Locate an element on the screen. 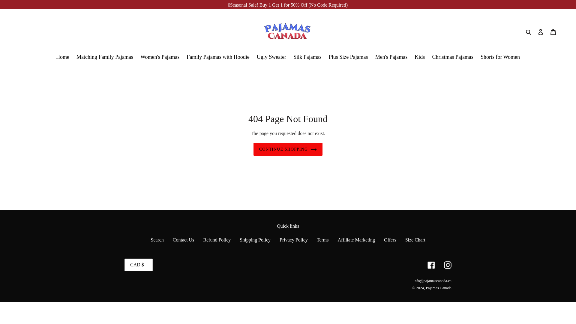  Kids is located at coordinates (420, 58).